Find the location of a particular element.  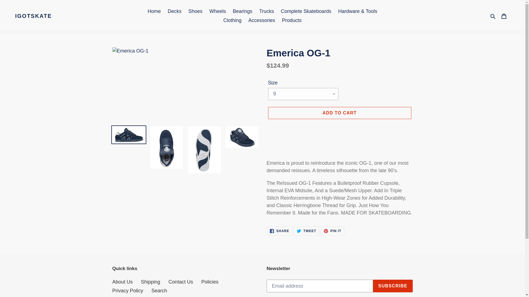

Home is located at coordinates (154, 11).